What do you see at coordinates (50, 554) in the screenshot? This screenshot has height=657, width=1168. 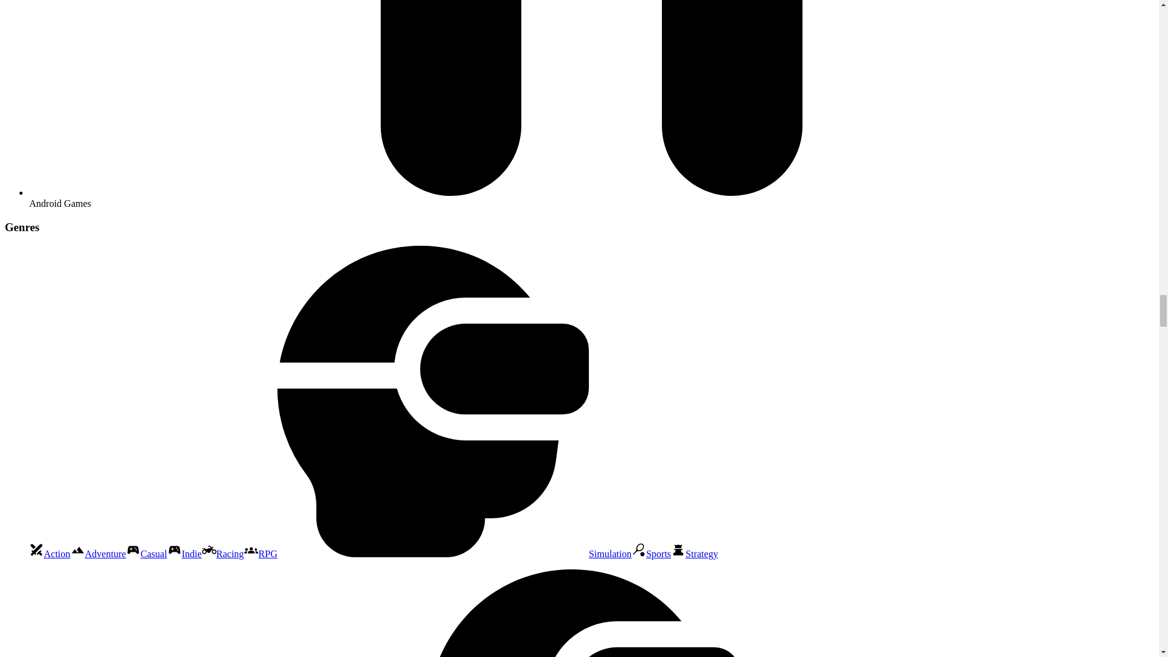 I see `Action` at bounding box center [50, 554].